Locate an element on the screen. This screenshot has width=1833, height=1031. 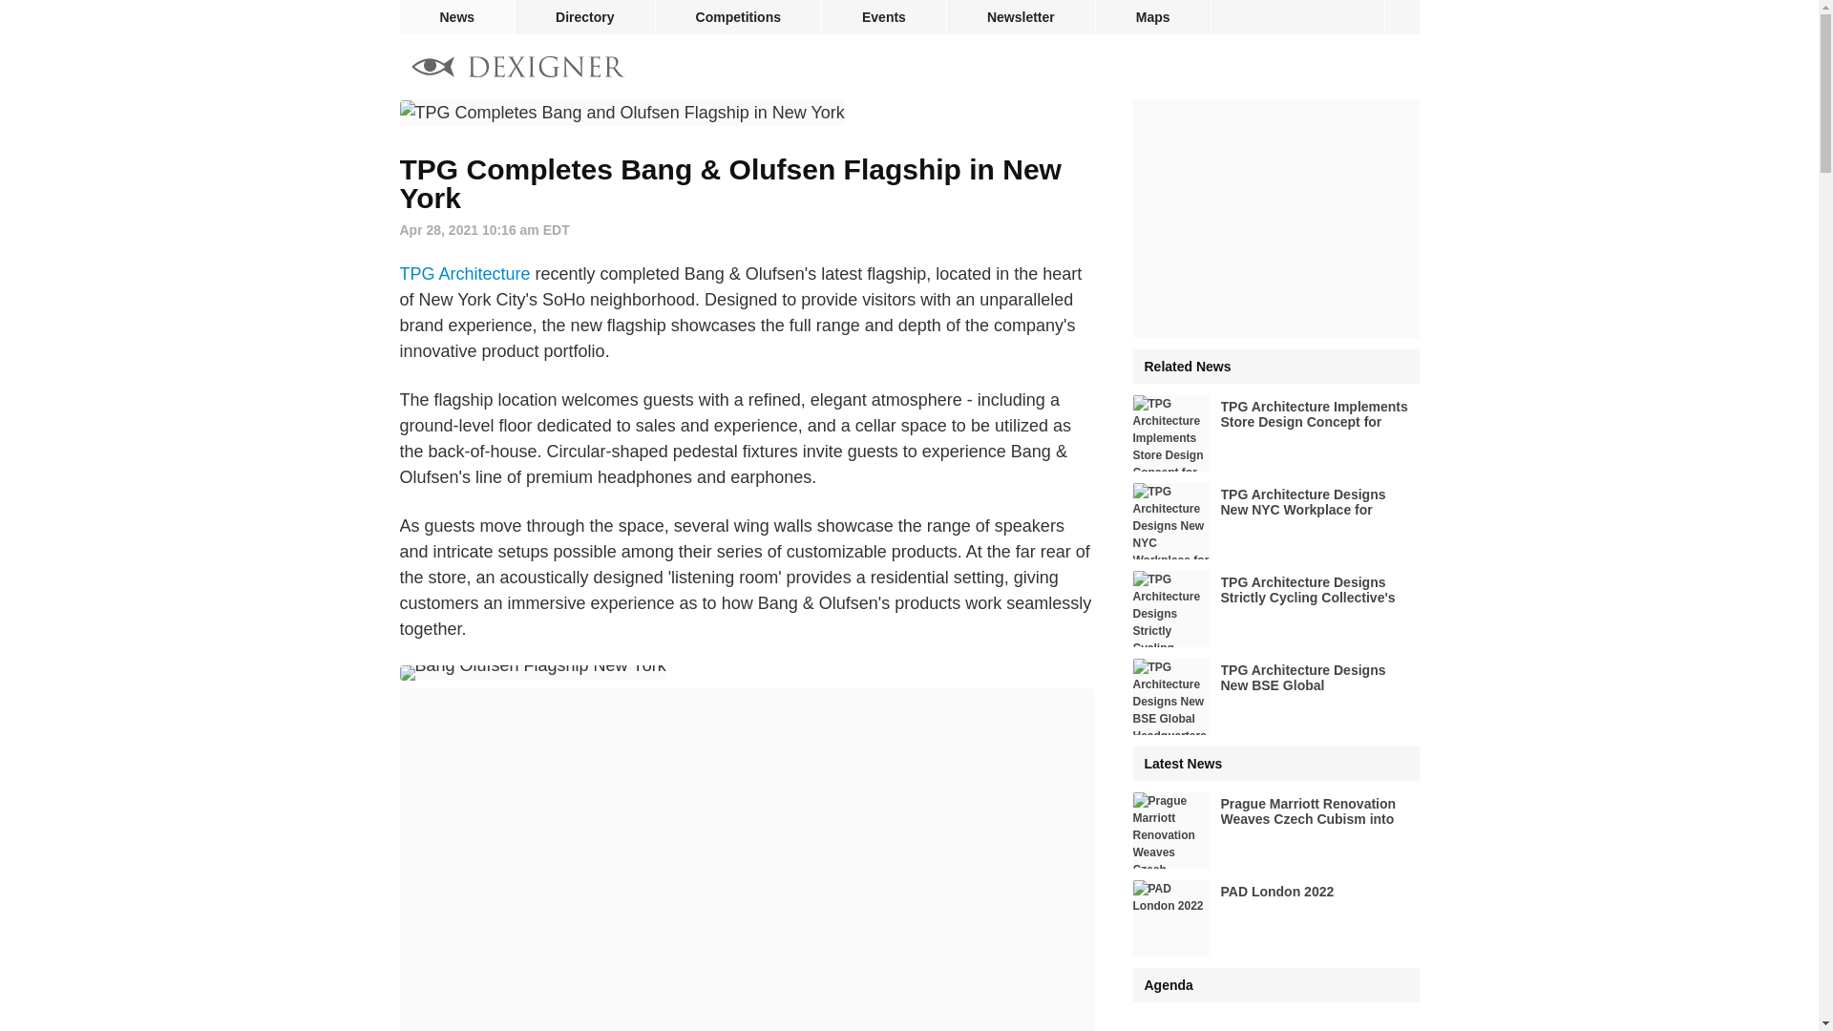
Events is located at coordinates (883, 17).